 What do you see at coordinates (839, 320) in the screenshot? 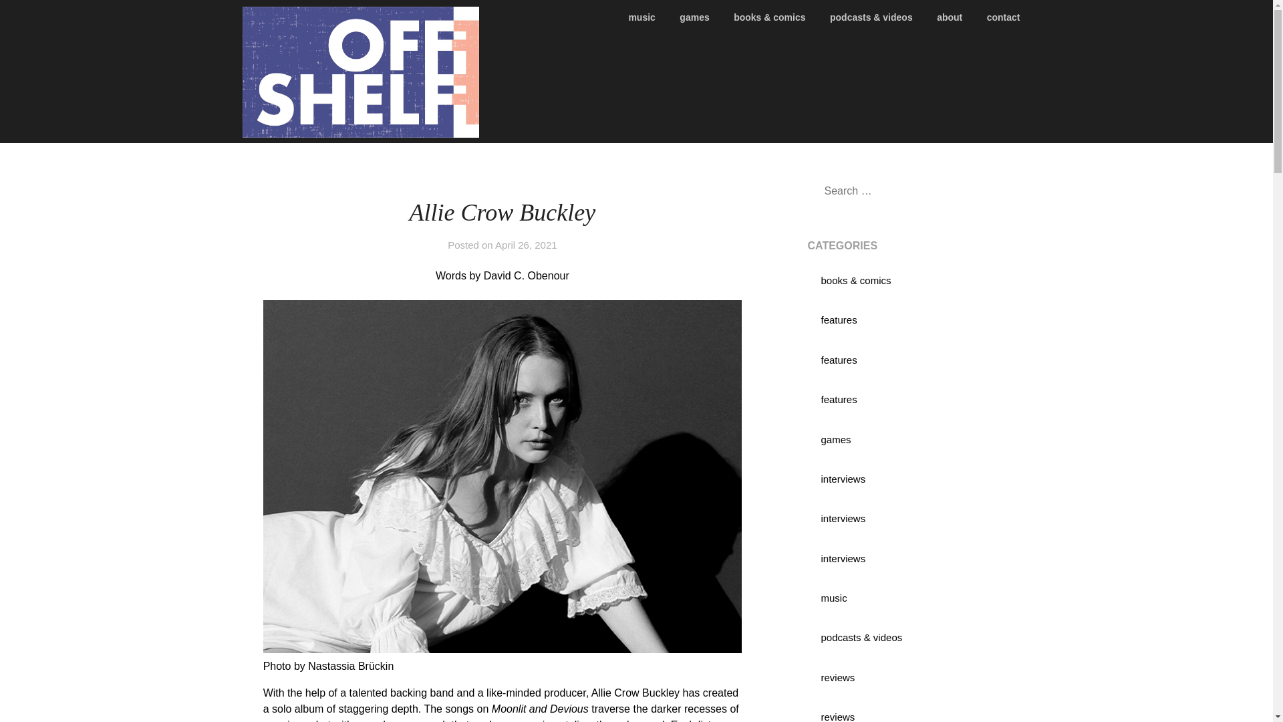
I see `features` at bounding box center [839, 320].